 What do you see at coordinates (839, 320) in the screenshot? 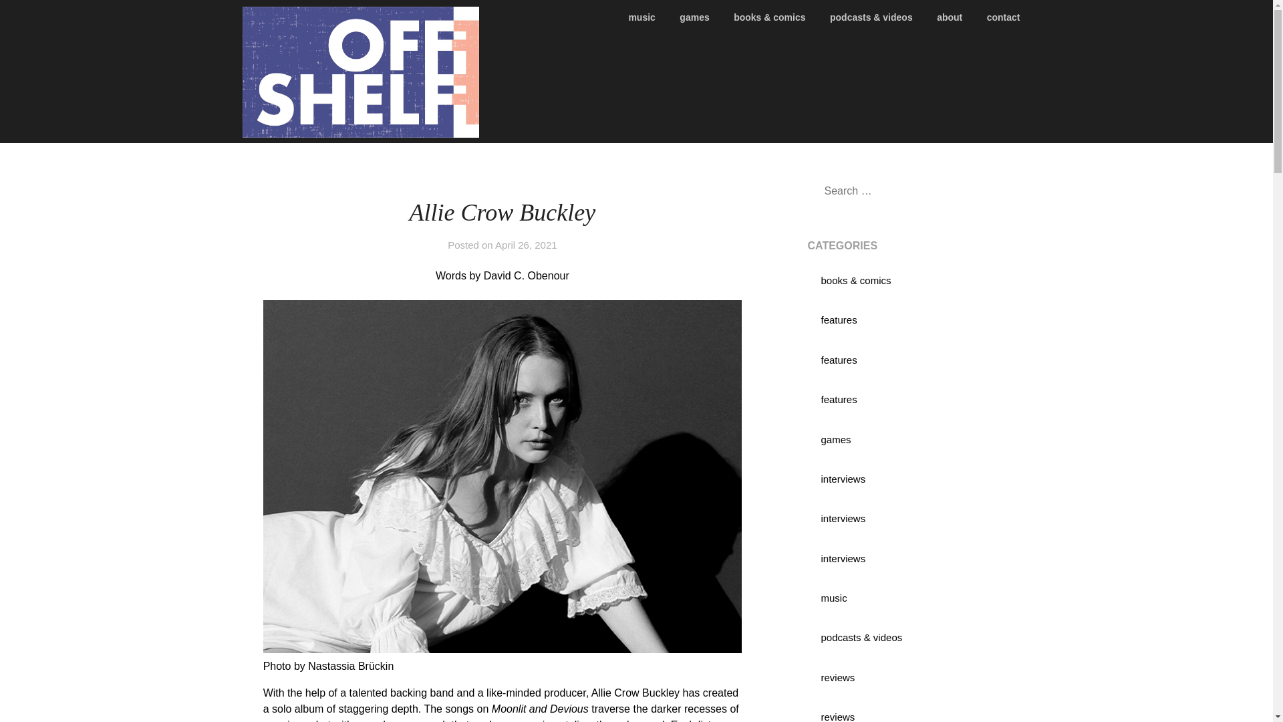
I see `features` at bounding box center [839, 320].